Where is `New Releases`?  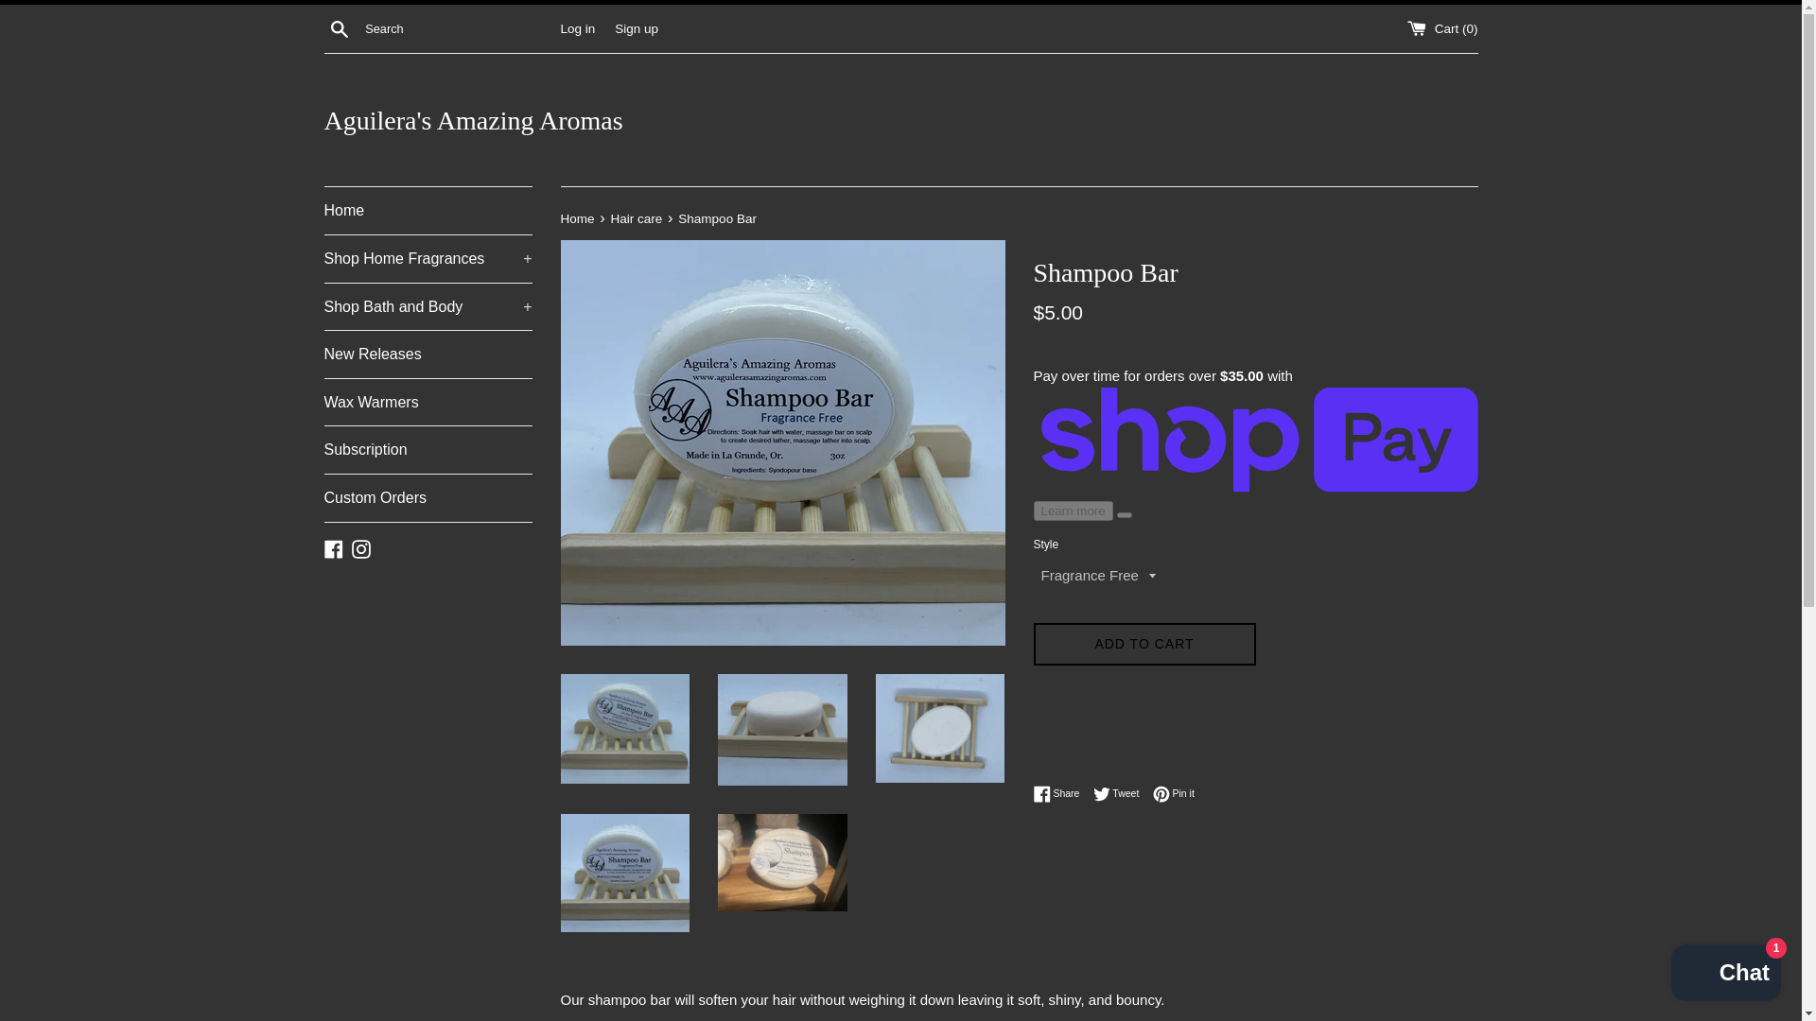 New Releases is located at coordinates (428, 354).